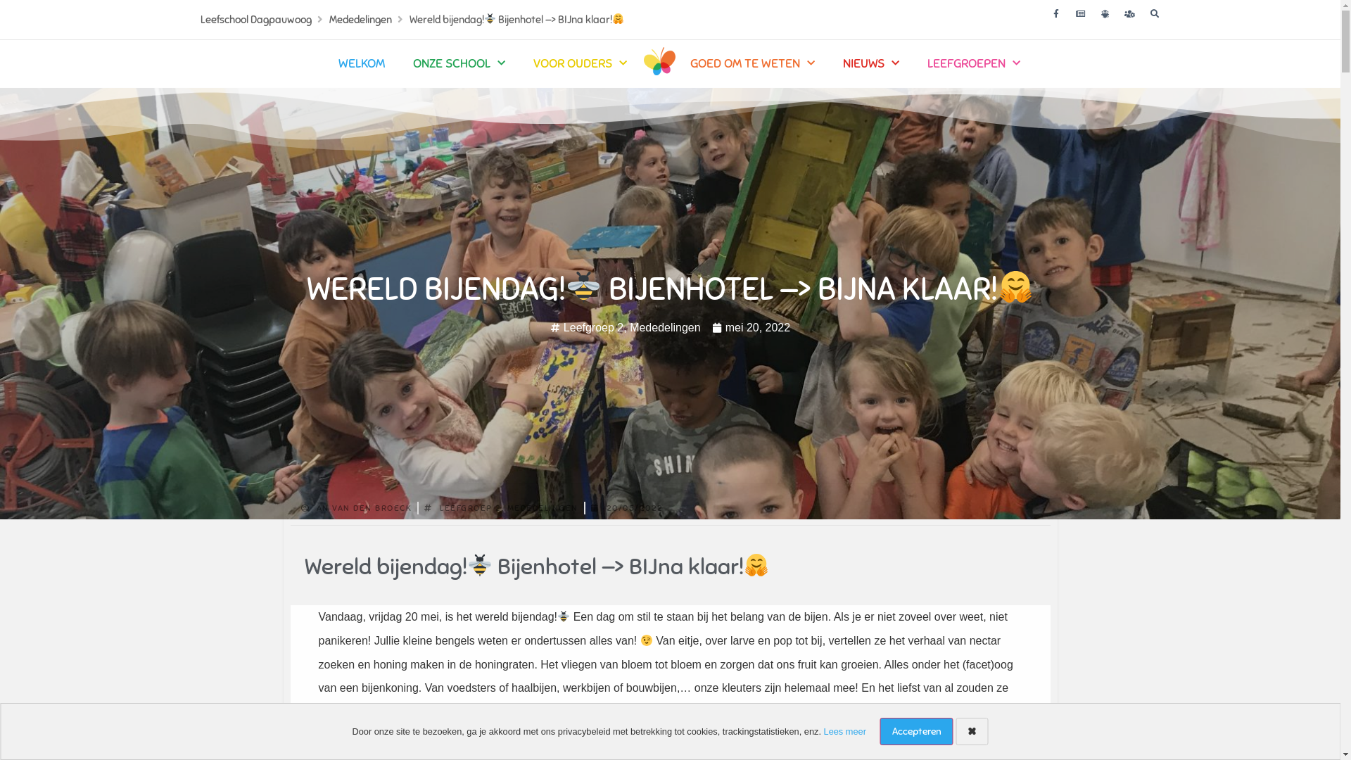  What do you see at coordinates (628, 507) in the screenshot?
I see `20/05/2022` at bounding box center [628, 507].